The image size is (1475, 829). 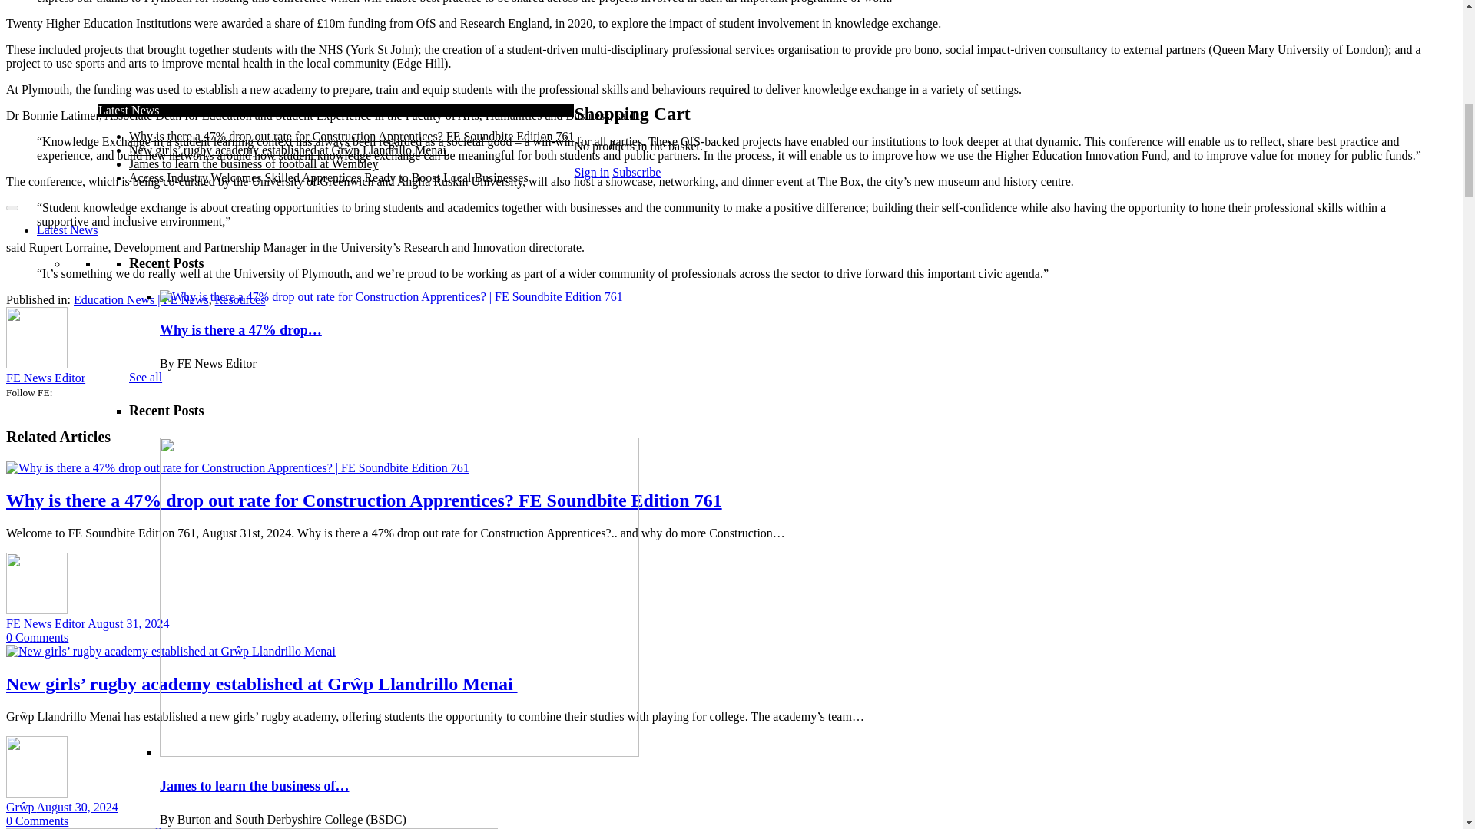 I want to click on See all, so click(x=146, y=150).